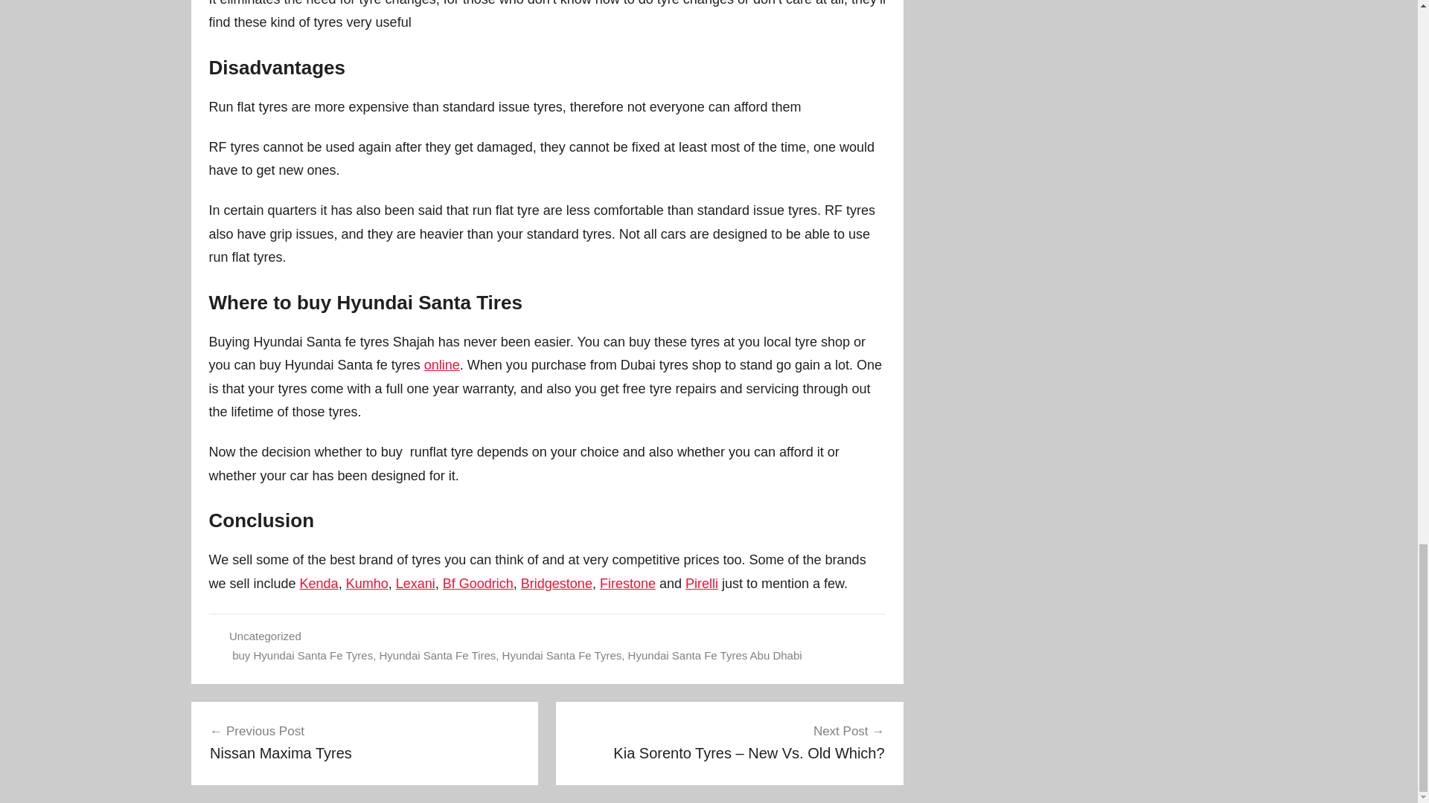  I want to click on Hyundai Santa Fe Tires, so click(702, 583).